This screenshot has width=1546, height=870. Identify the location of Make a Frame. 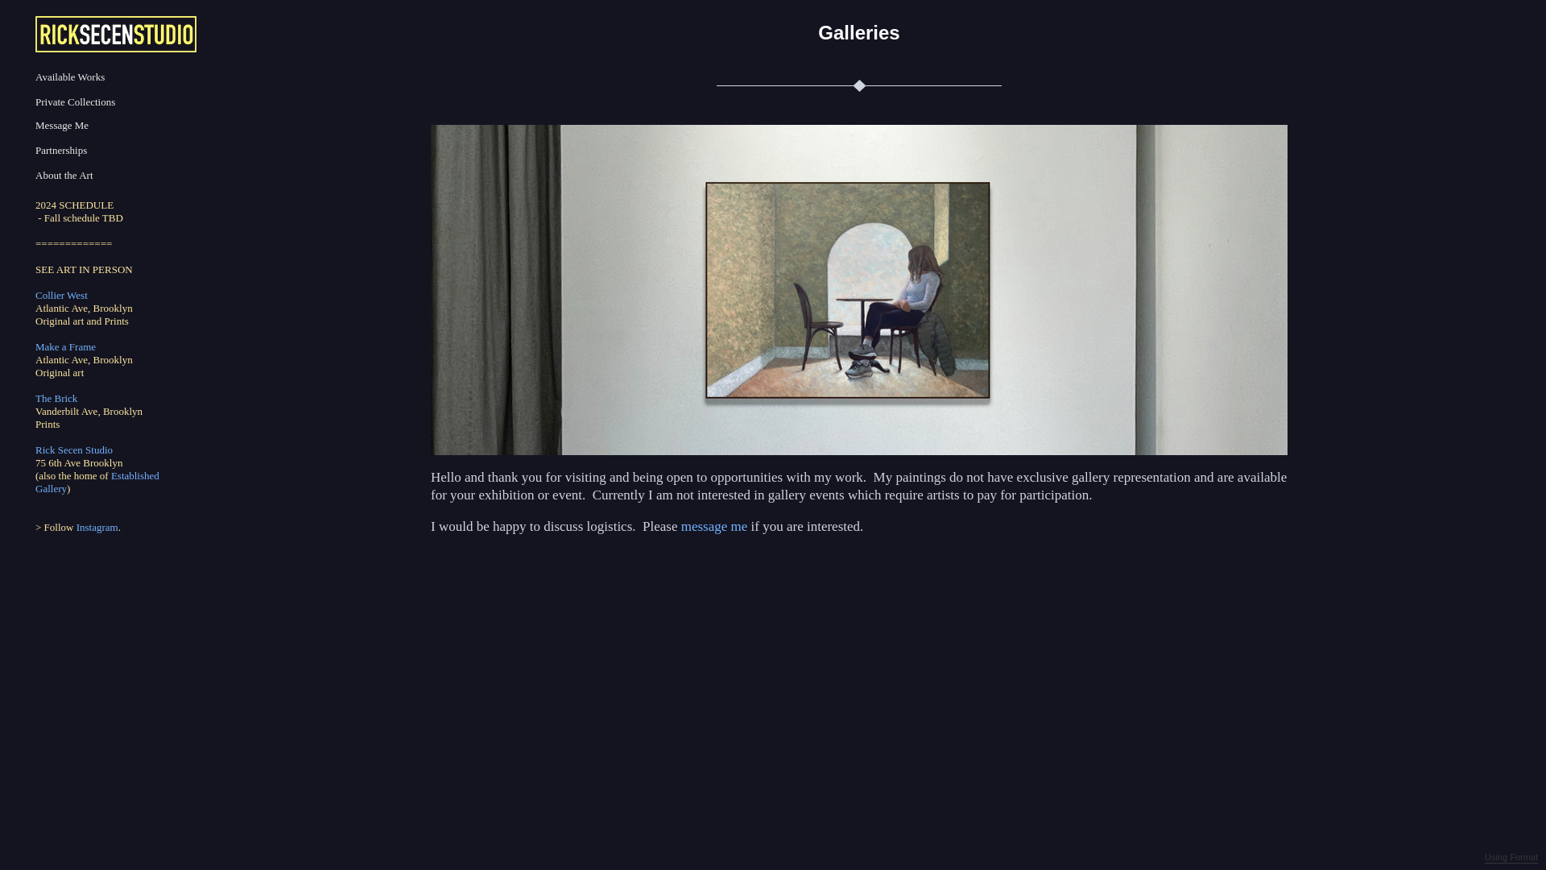
(66, 346).